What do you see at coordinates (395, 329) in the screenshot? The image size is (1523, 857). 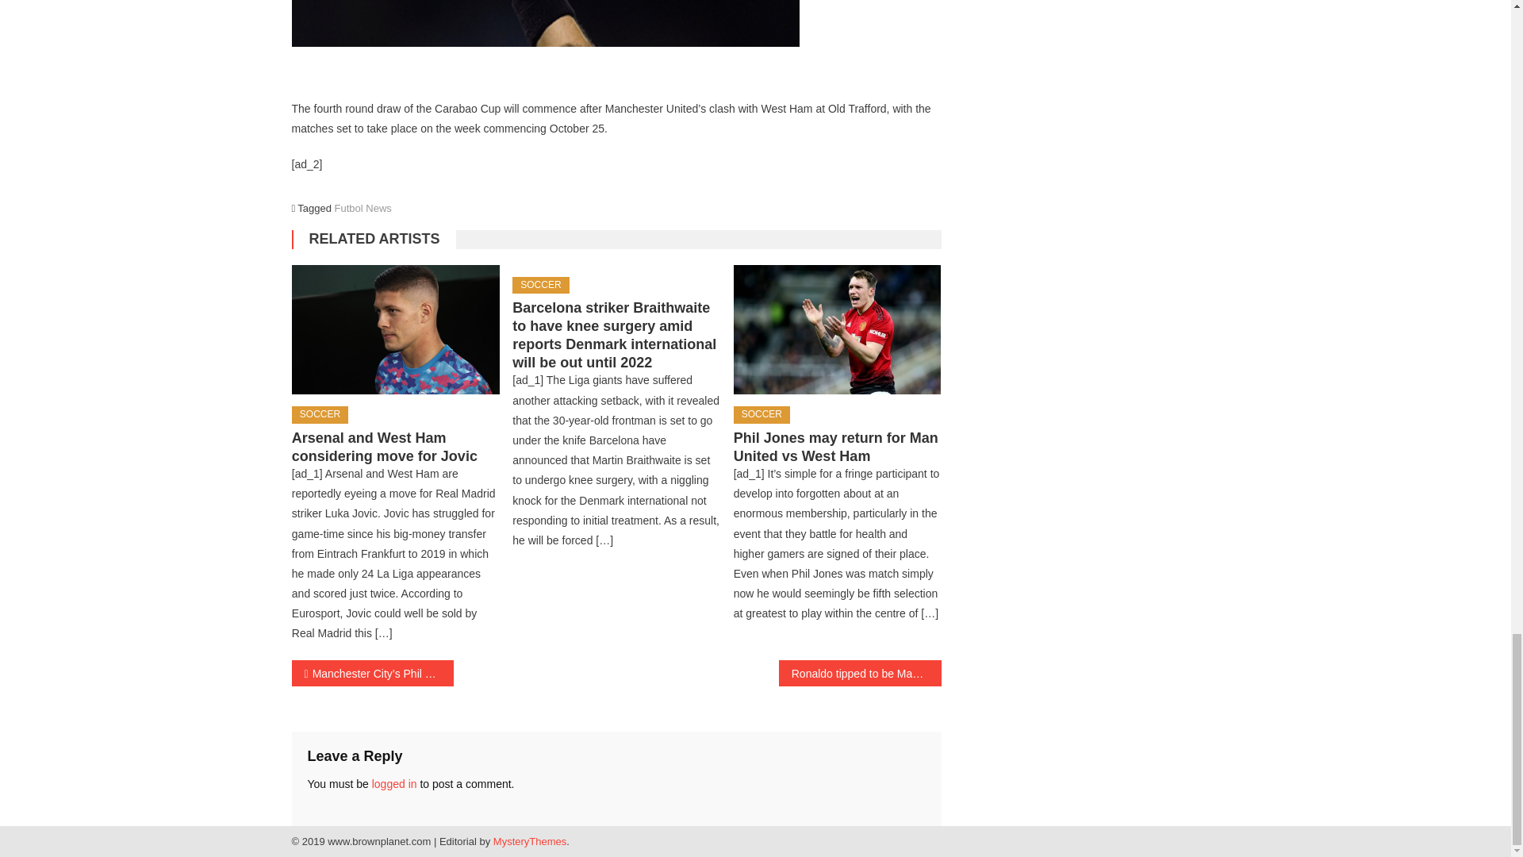 I see `Arsenal and West Ham considering move for Jovic` at bounding box center [395, 329].